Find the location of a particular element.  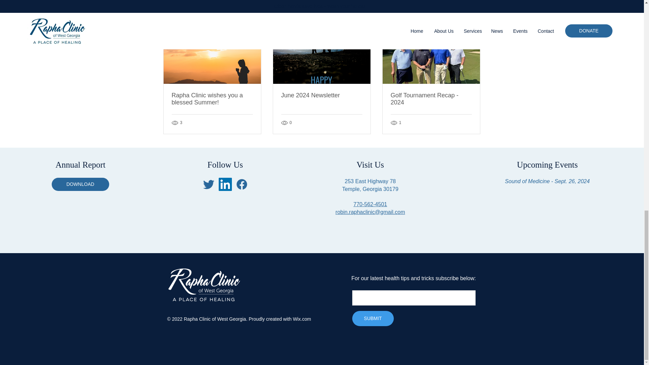

DOWNLOAD is located at coordinates (80, 184).